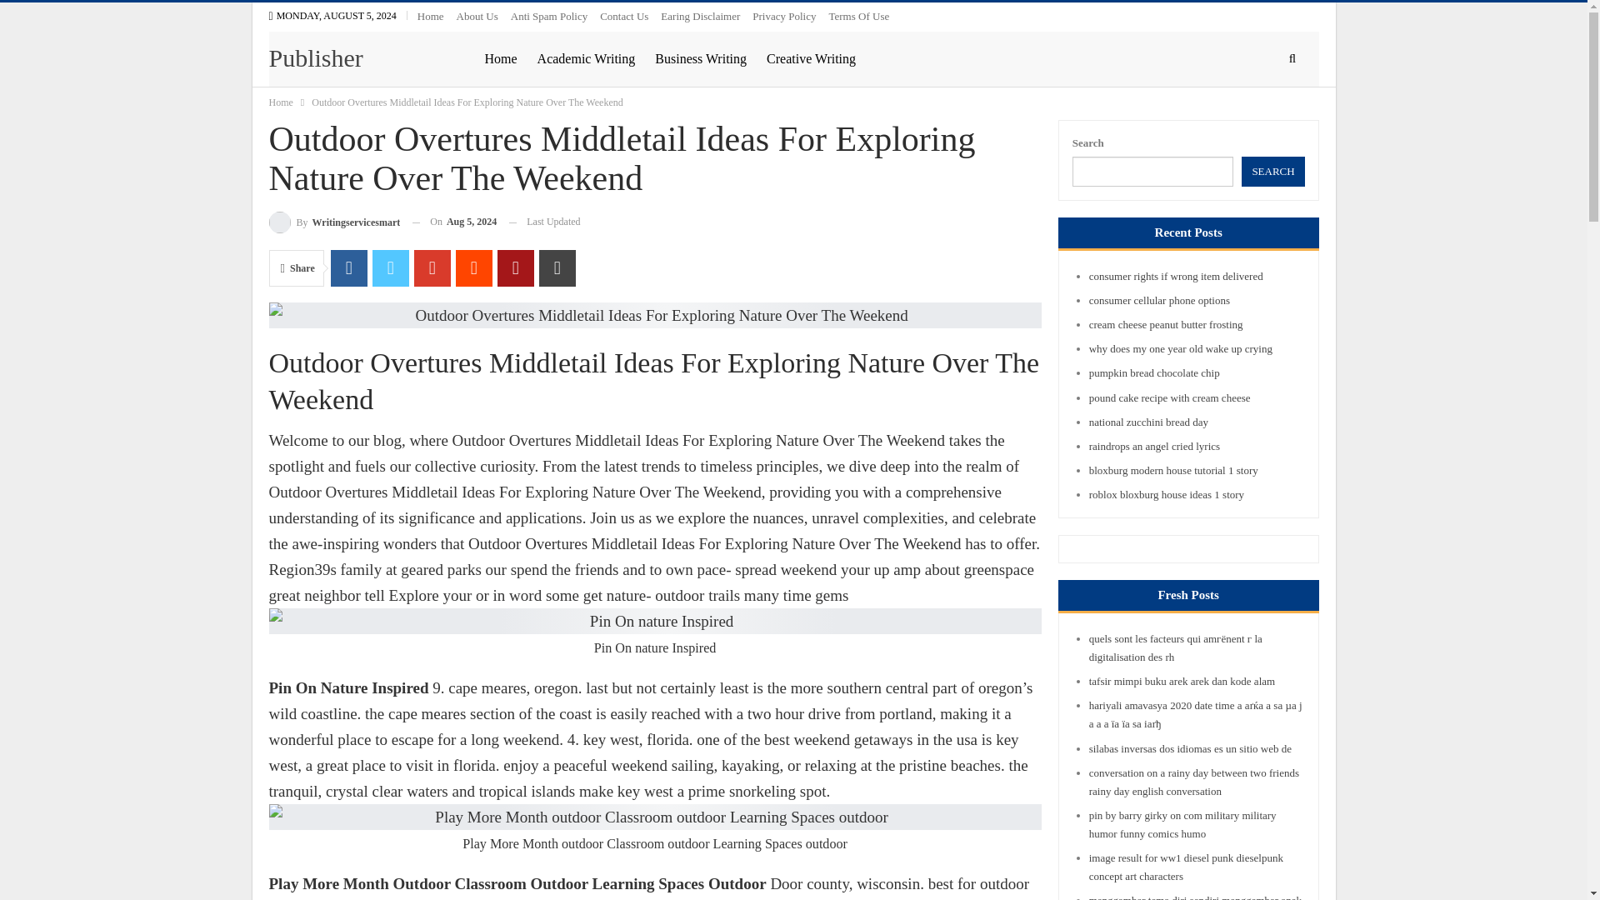 This screenshot has width=1600, height=900. I want to click on Browse Author Articles, so click(334, 222).